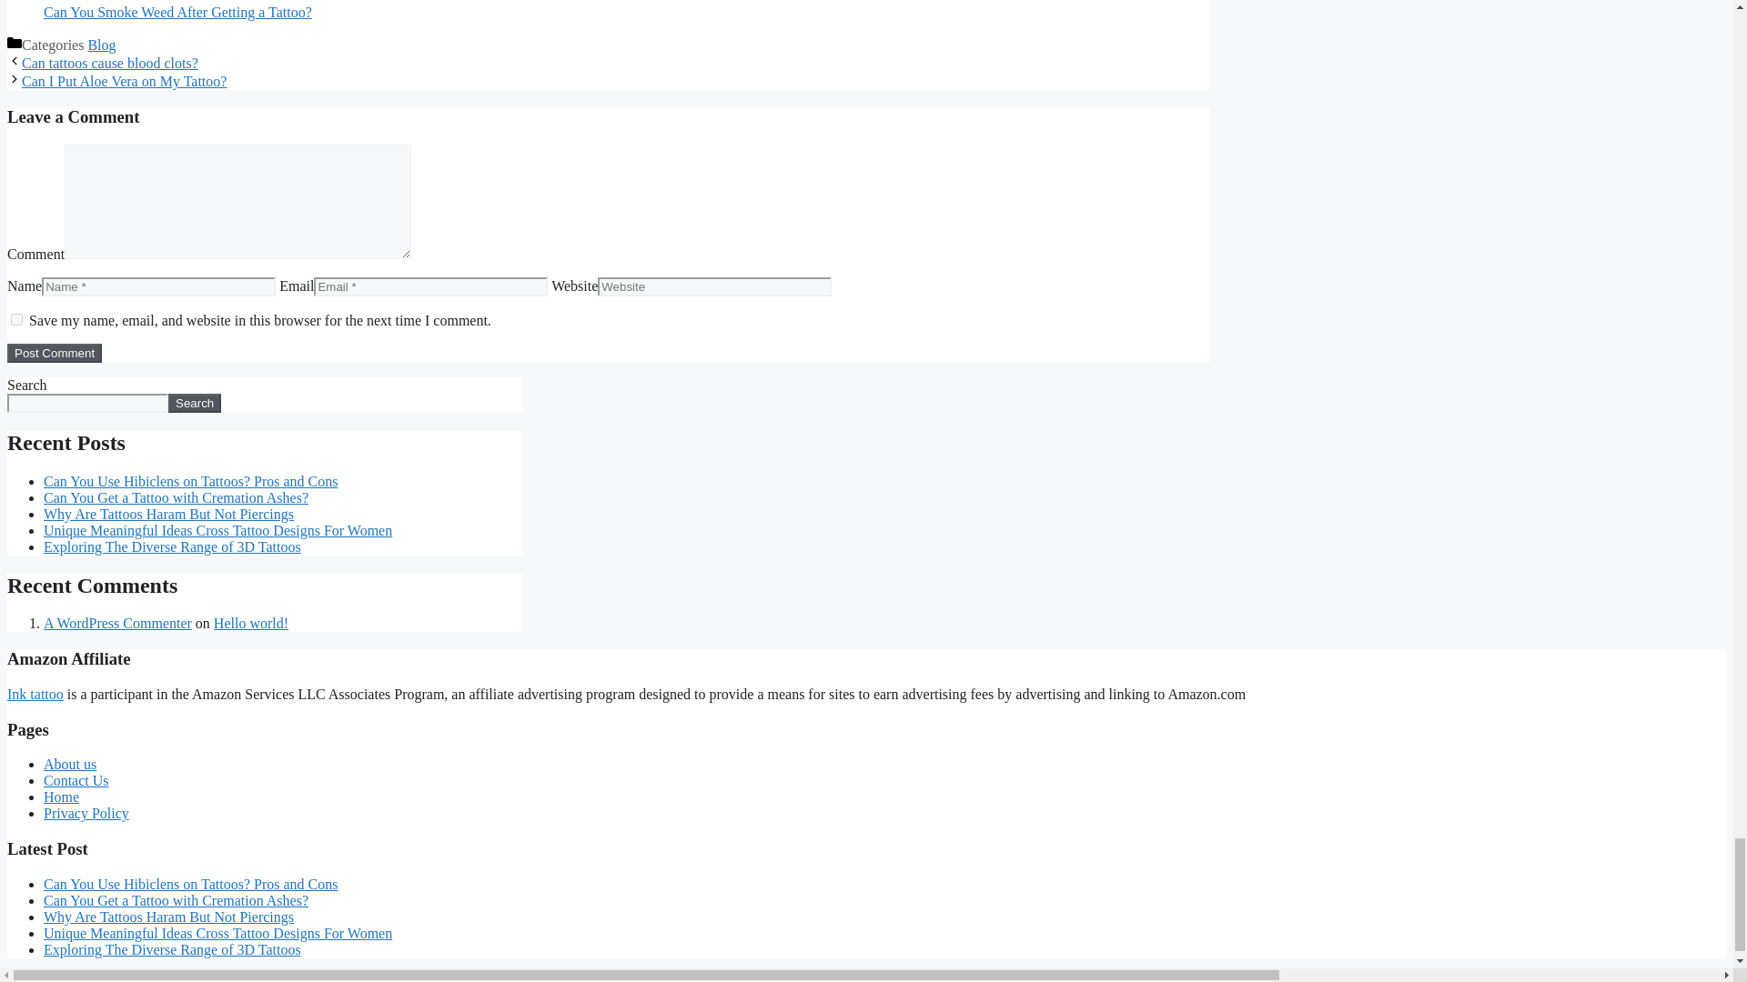 This screenshot has height=982, width=1747. Describe the element at coordinates (177, 900) in the screenshot. I see `Can You Get a Tattoo with Cremation Ashes?` at that location.